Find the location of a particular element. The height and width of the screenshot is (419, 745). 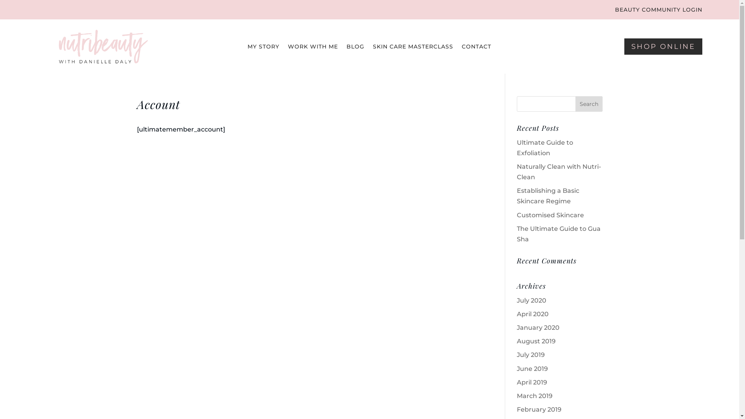

April 2020 is located at coordinates (533, 314).